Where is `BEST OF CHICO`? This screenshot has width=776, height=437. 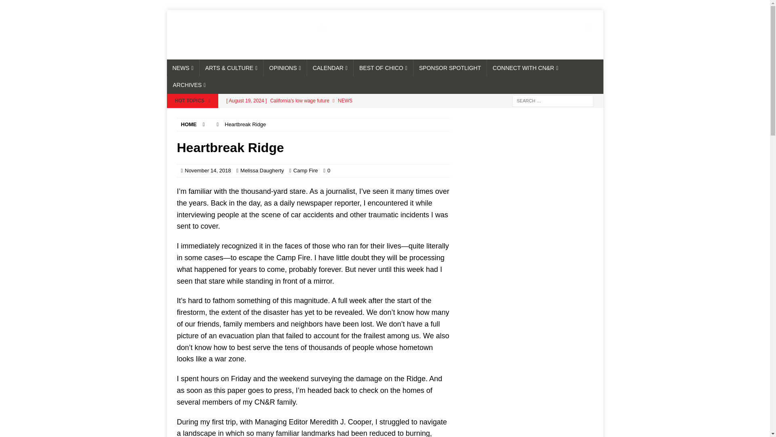 BEST OF CHICO is located at coordinates (383, 68).